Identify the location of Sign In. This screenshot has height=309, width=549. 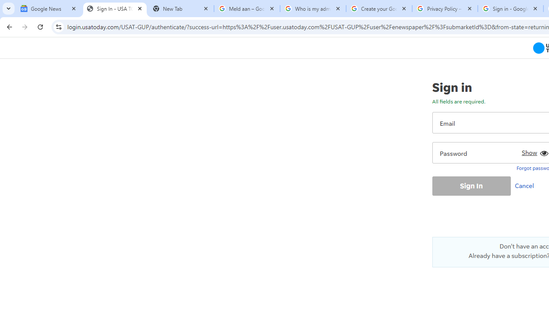
(471, 185).